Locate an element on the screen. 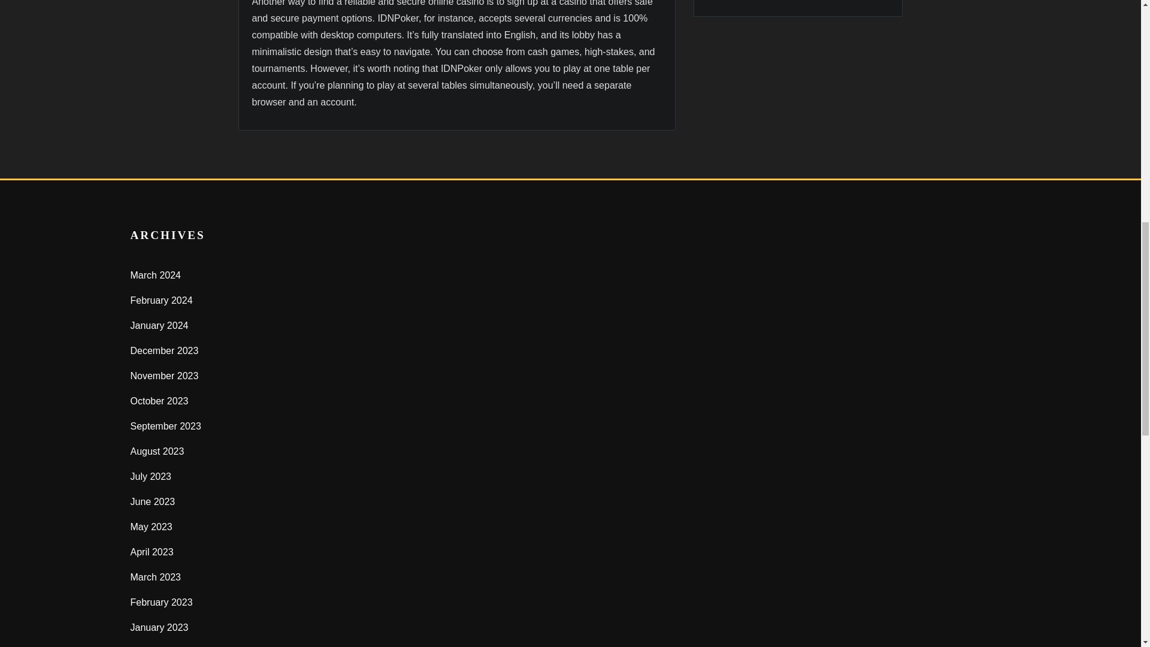 The width and height of the screenshot is (1150, 647). April 2023 is located at coordinates (152, 551).